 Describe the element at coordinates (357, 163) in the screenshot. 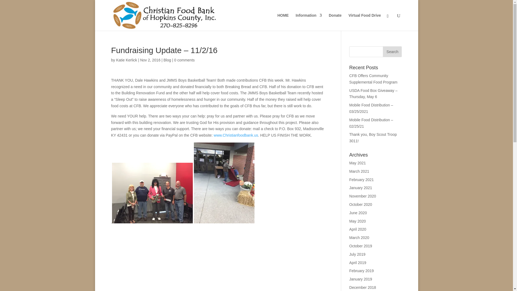

I see `May 2021` at that location.